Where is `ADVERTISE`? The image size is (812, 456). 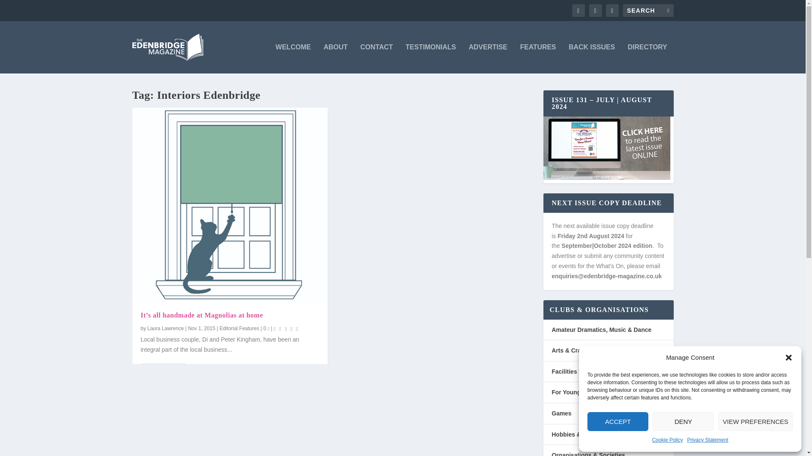
ADVERTISE is located at coordinates (488, 58).